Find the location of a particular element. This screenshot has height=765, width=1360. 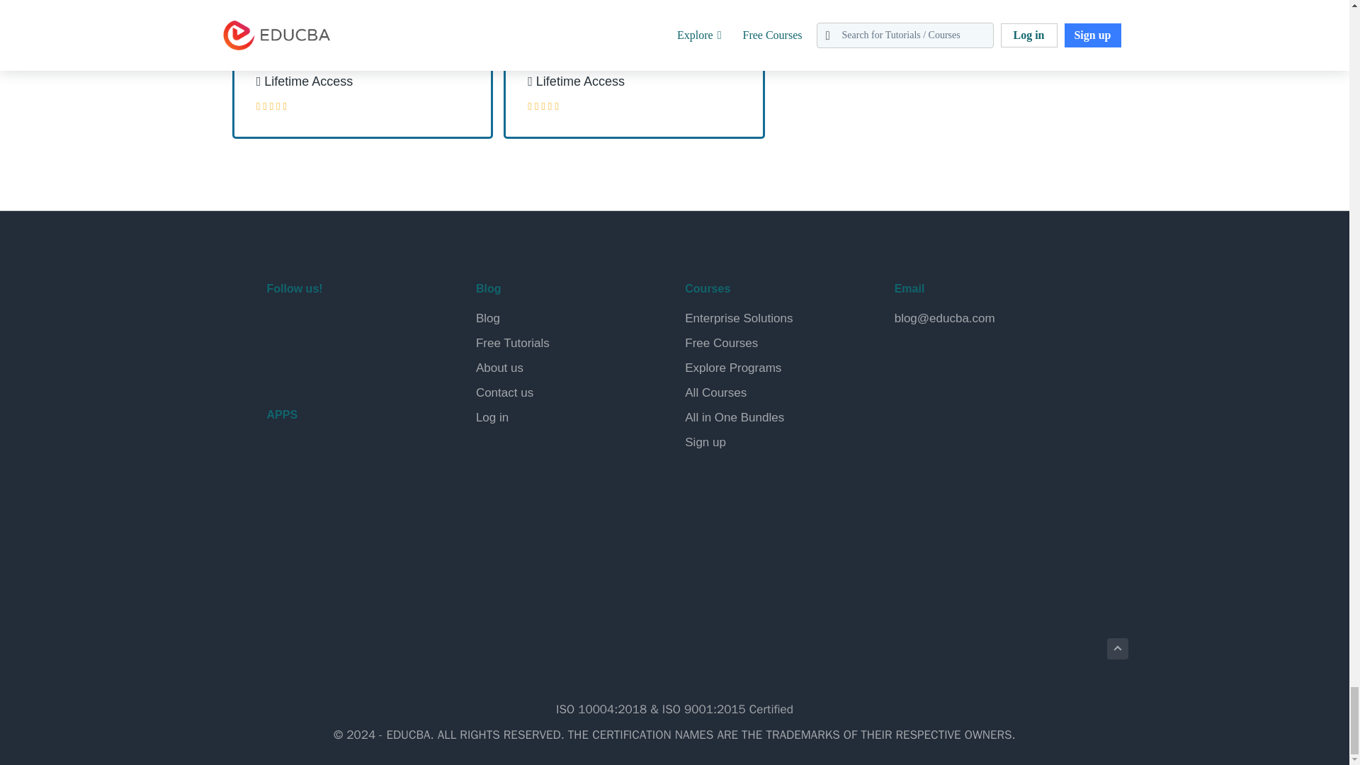

EDUCBA Twitter is located at coordinates (314, 326).